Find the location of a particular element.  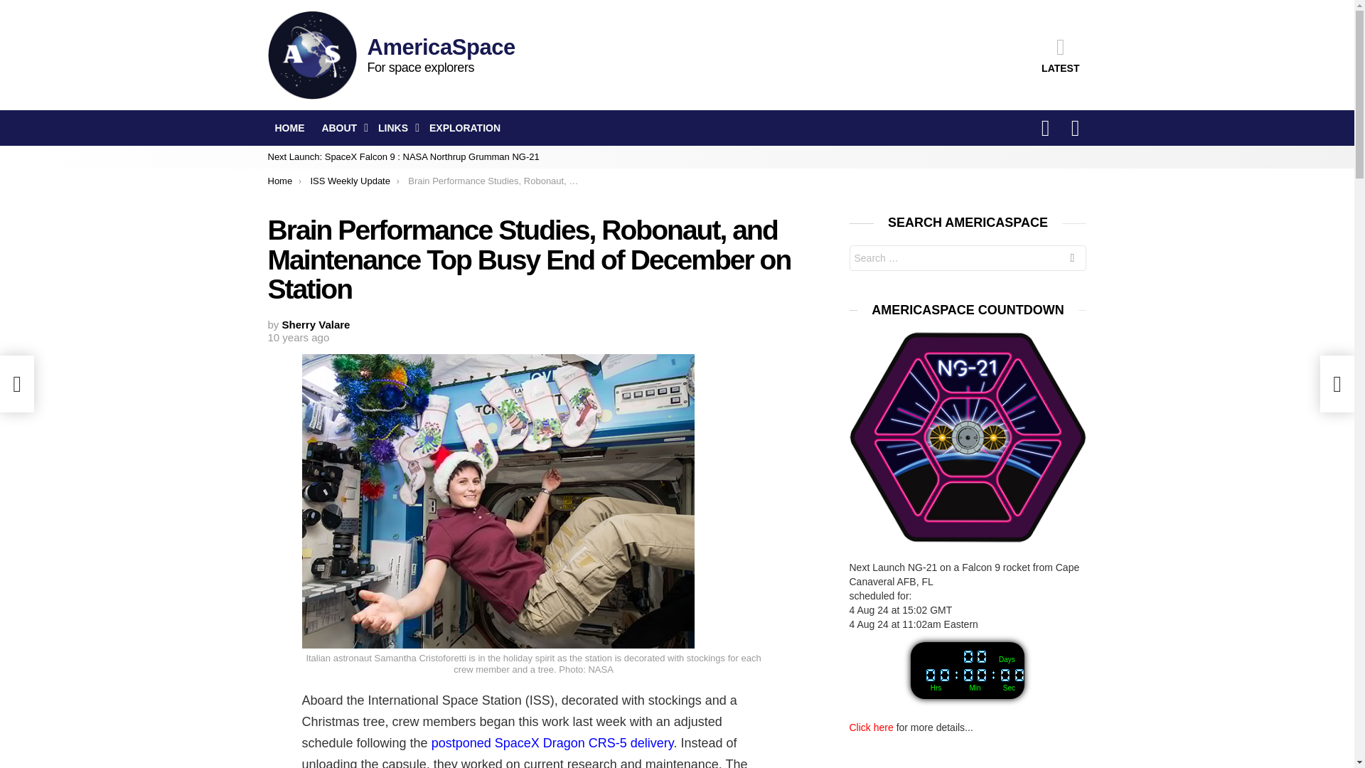

EXPLORATION is located at coordinates (465, 128).